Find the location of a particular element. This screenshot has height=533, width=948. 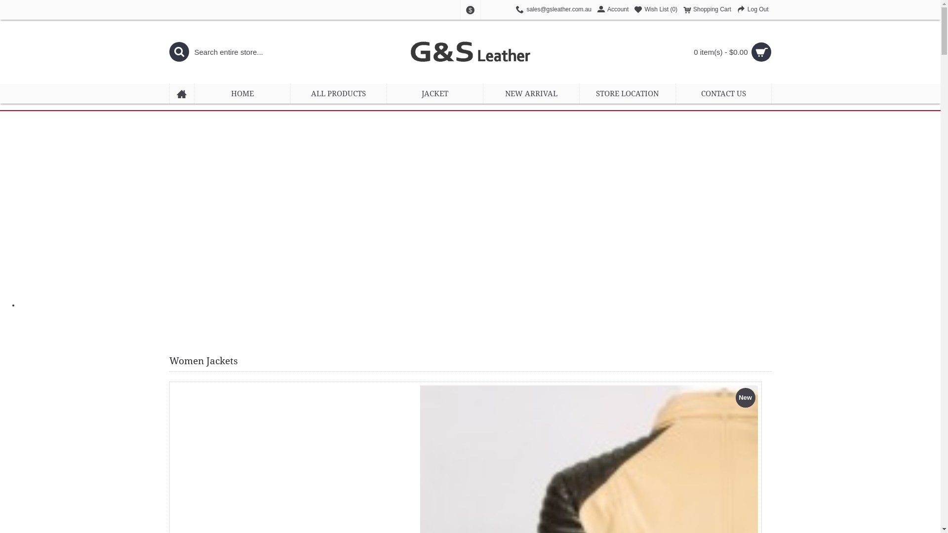

Wish List (0) is located at coordinates (656, 10).